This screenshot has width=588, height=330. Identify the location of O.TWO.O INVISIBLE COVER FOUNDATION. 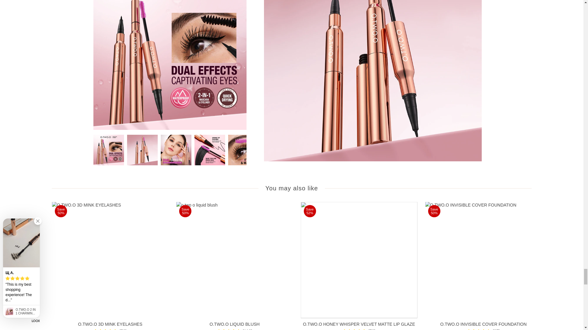
(483, 260).